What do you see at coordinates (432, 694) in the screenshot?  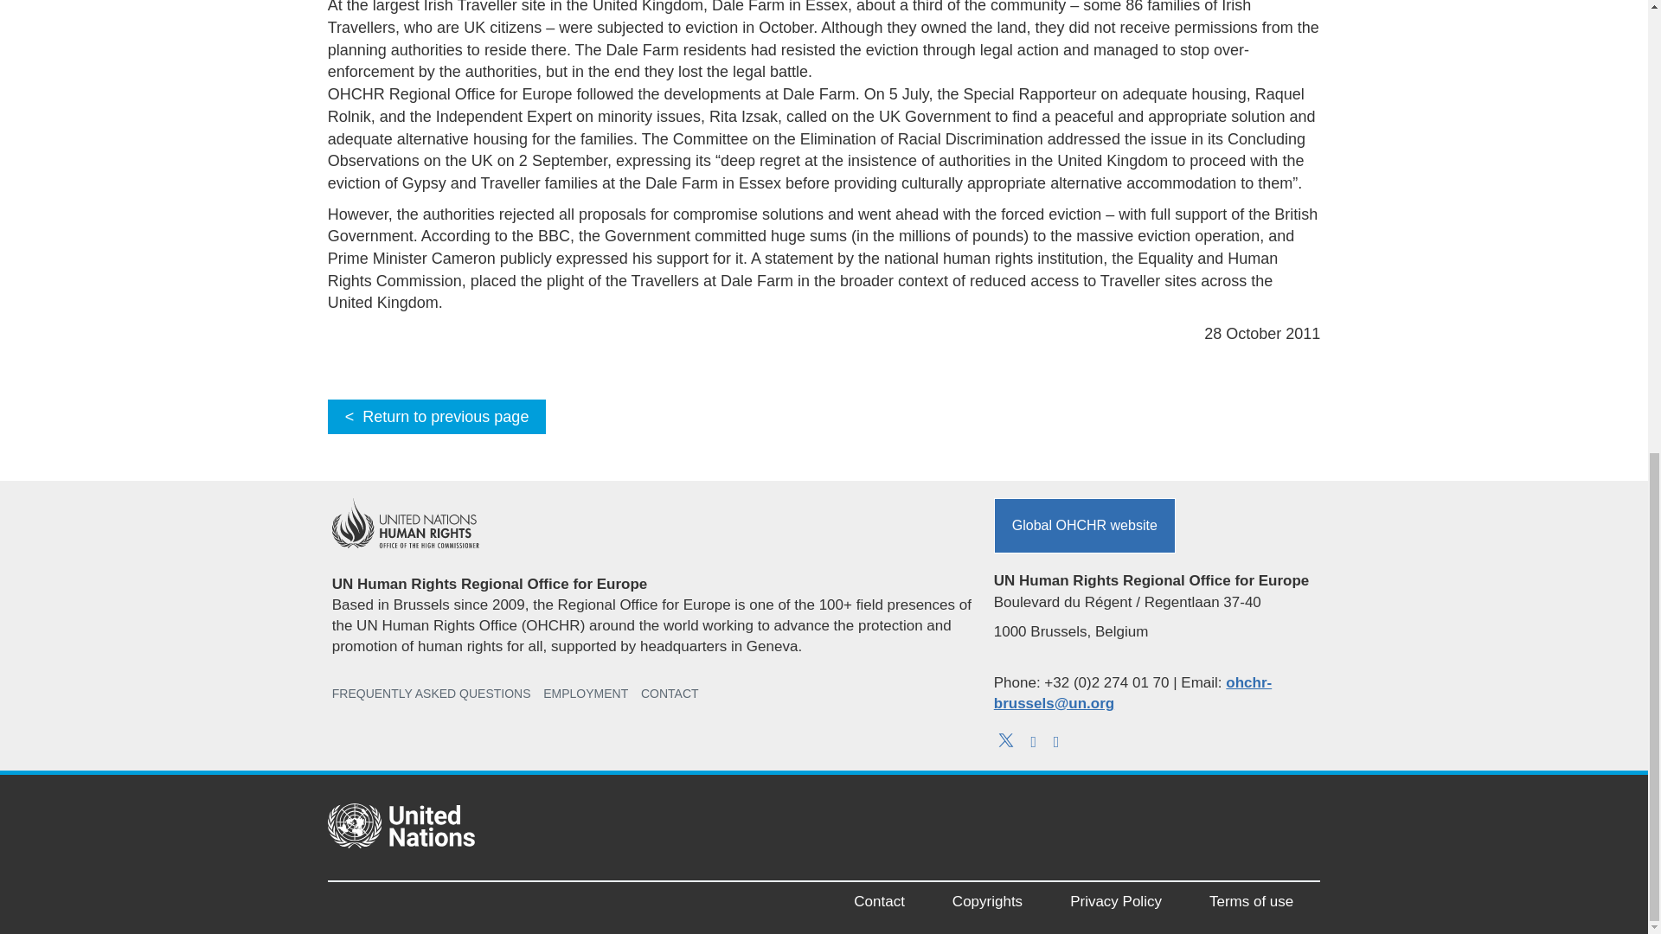 I see `FREQUENTLY ASKED QUESTIONS` at bounding box center [432, 694].